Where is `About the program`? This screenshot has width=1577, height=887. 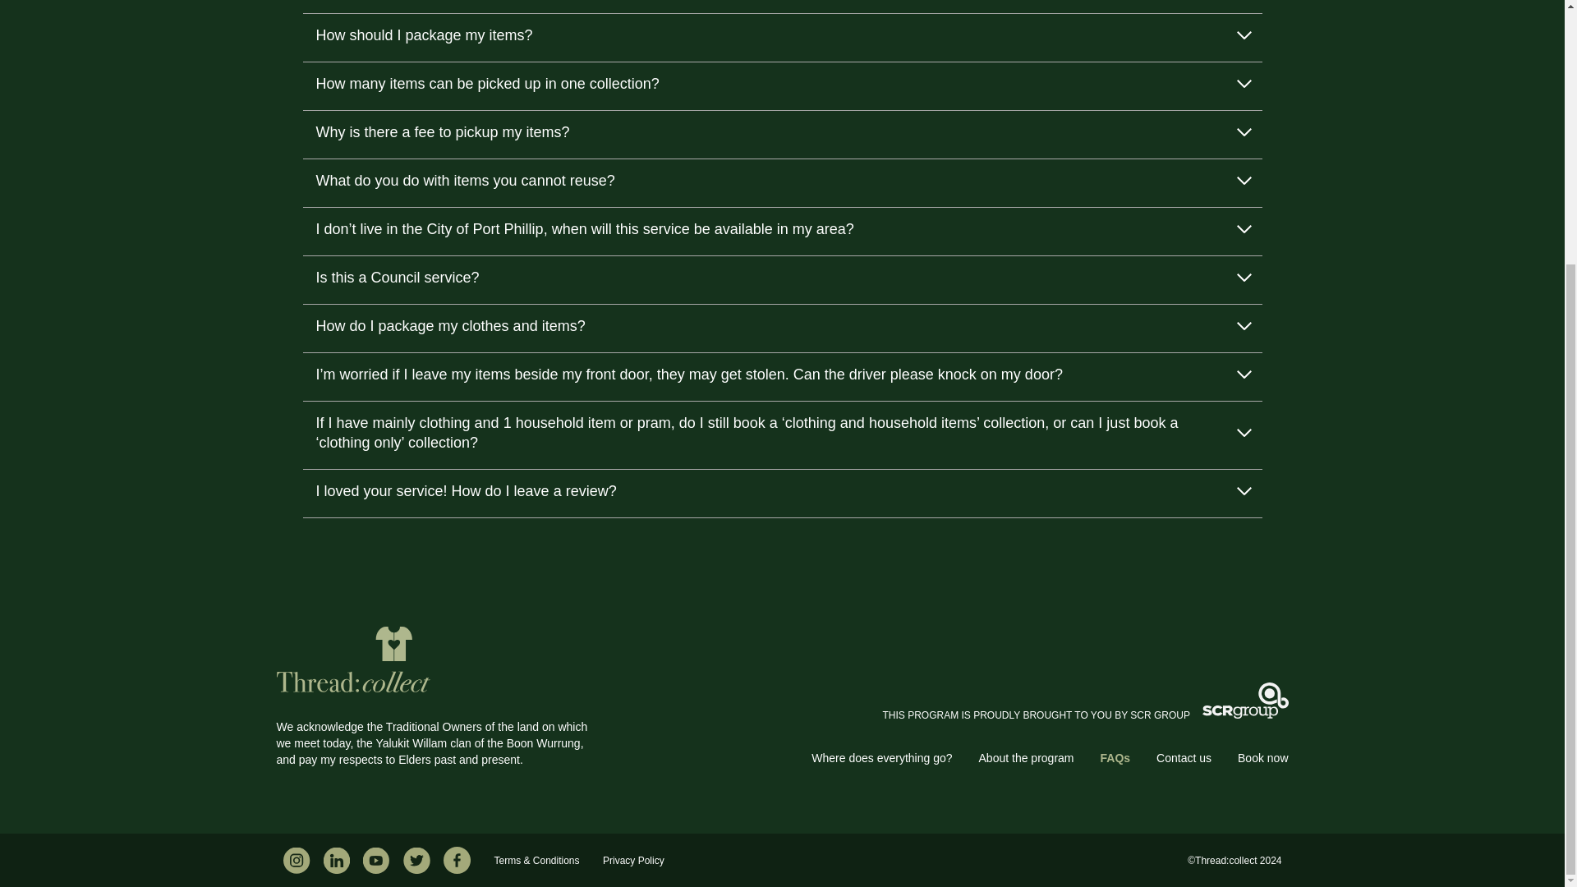 About the program is located at coordinates (1027, 757).